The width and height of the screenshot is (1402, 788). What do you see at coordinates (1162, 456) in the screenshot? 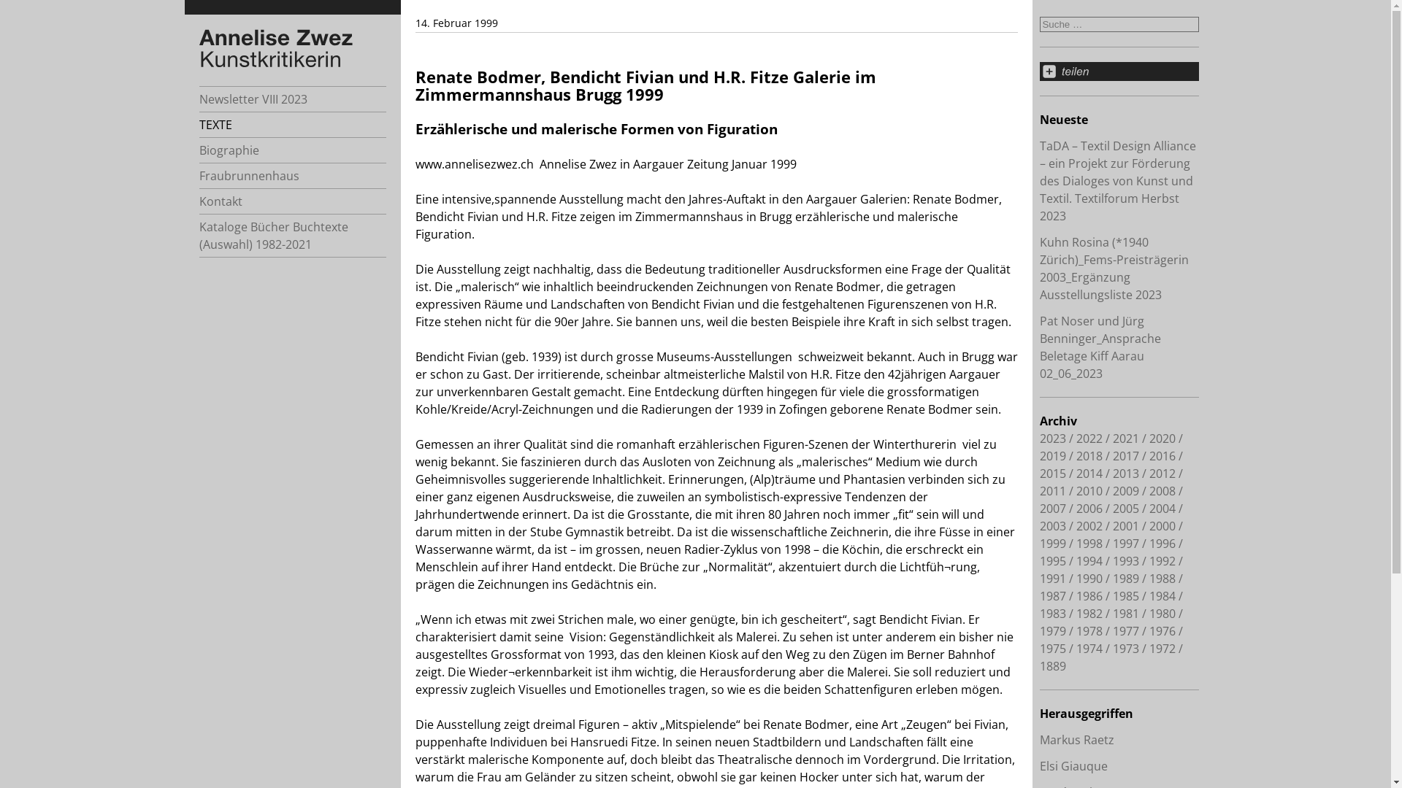
I see `2016` at bounding box center [1162, 456].